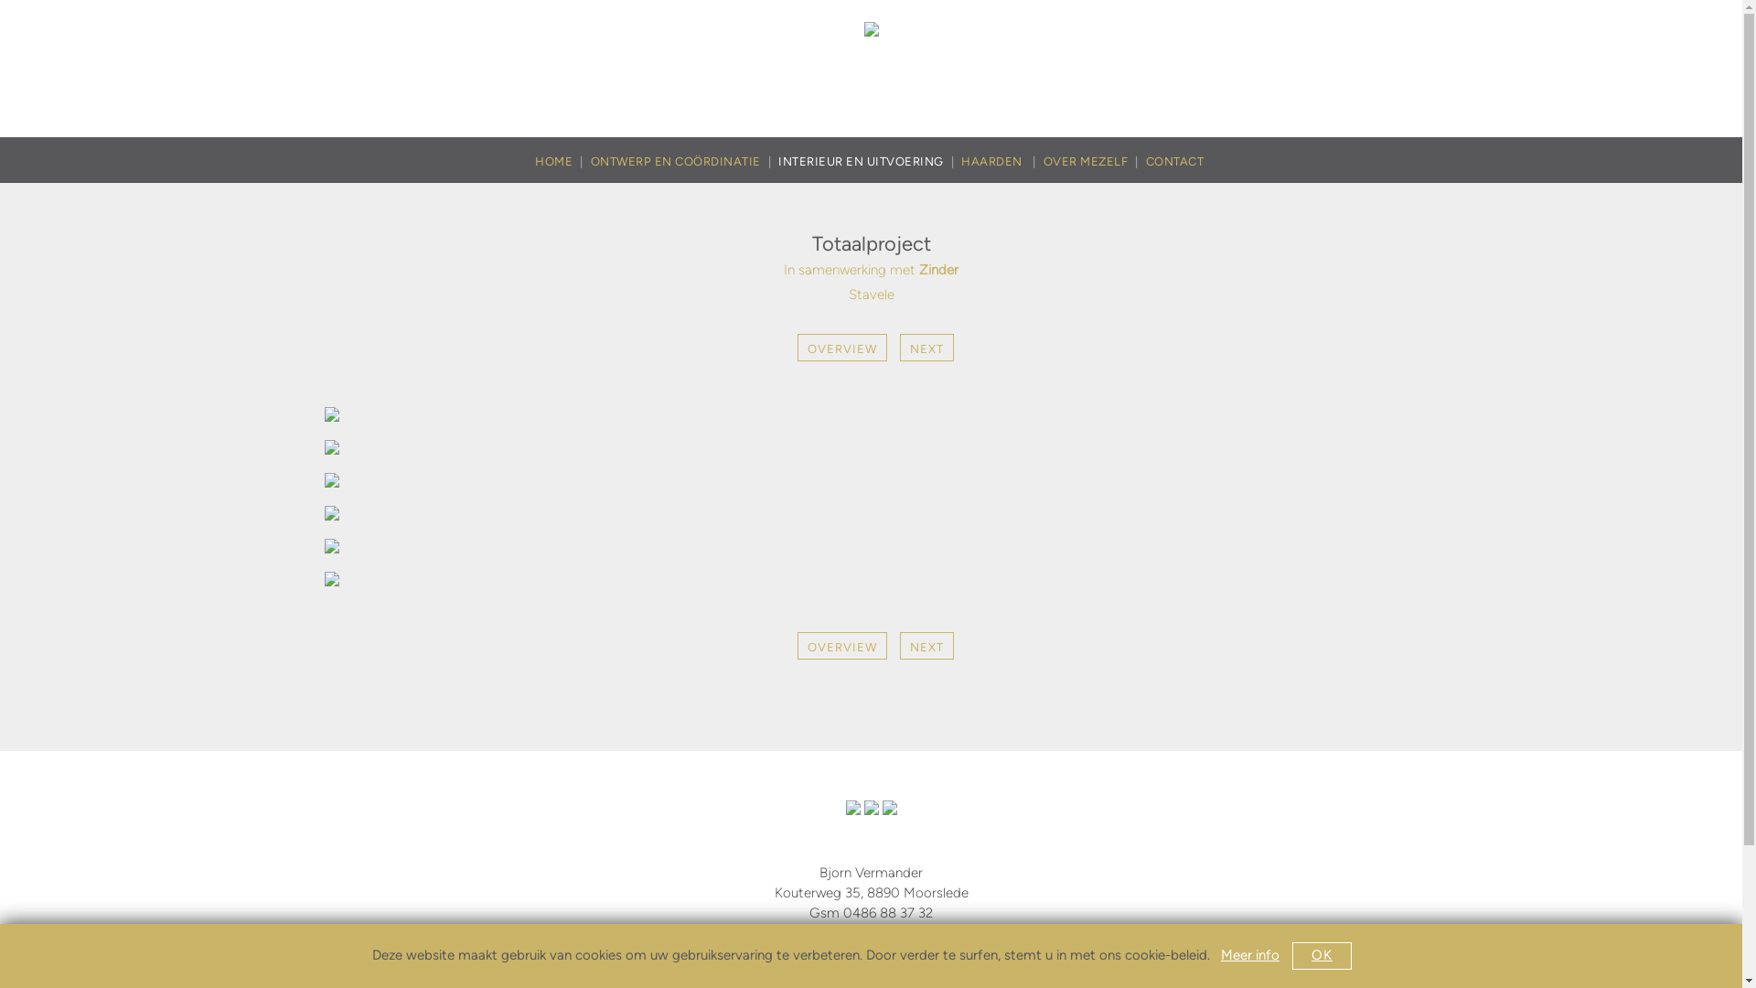 The image size is (1756, 988). What do you see at coordinates (838, 647) in the screenshot?
I see `OVERVIEW` at bounding box center [838, 647].